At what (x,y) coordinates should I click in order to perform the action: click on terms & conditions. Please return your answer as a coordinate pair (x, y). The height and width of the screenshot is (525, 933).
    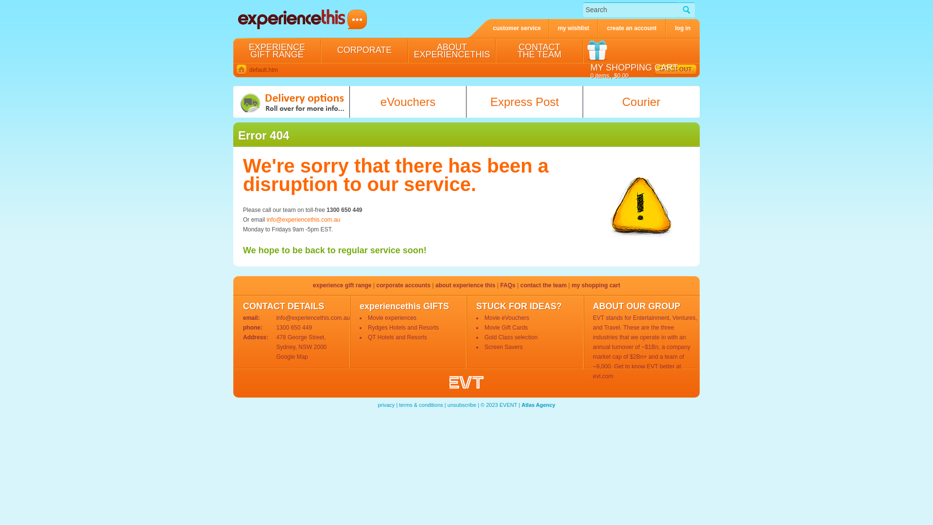
    Looking at the image, I should click on (421, 405).